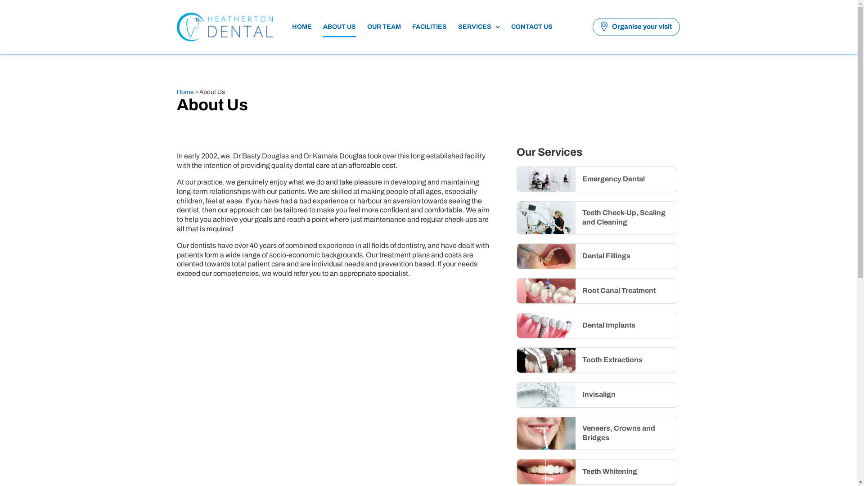 This screenshot has height=486, width=864. Describe the element at coordinates (302, 27) in the screenshot. I see `HOME` at that location.